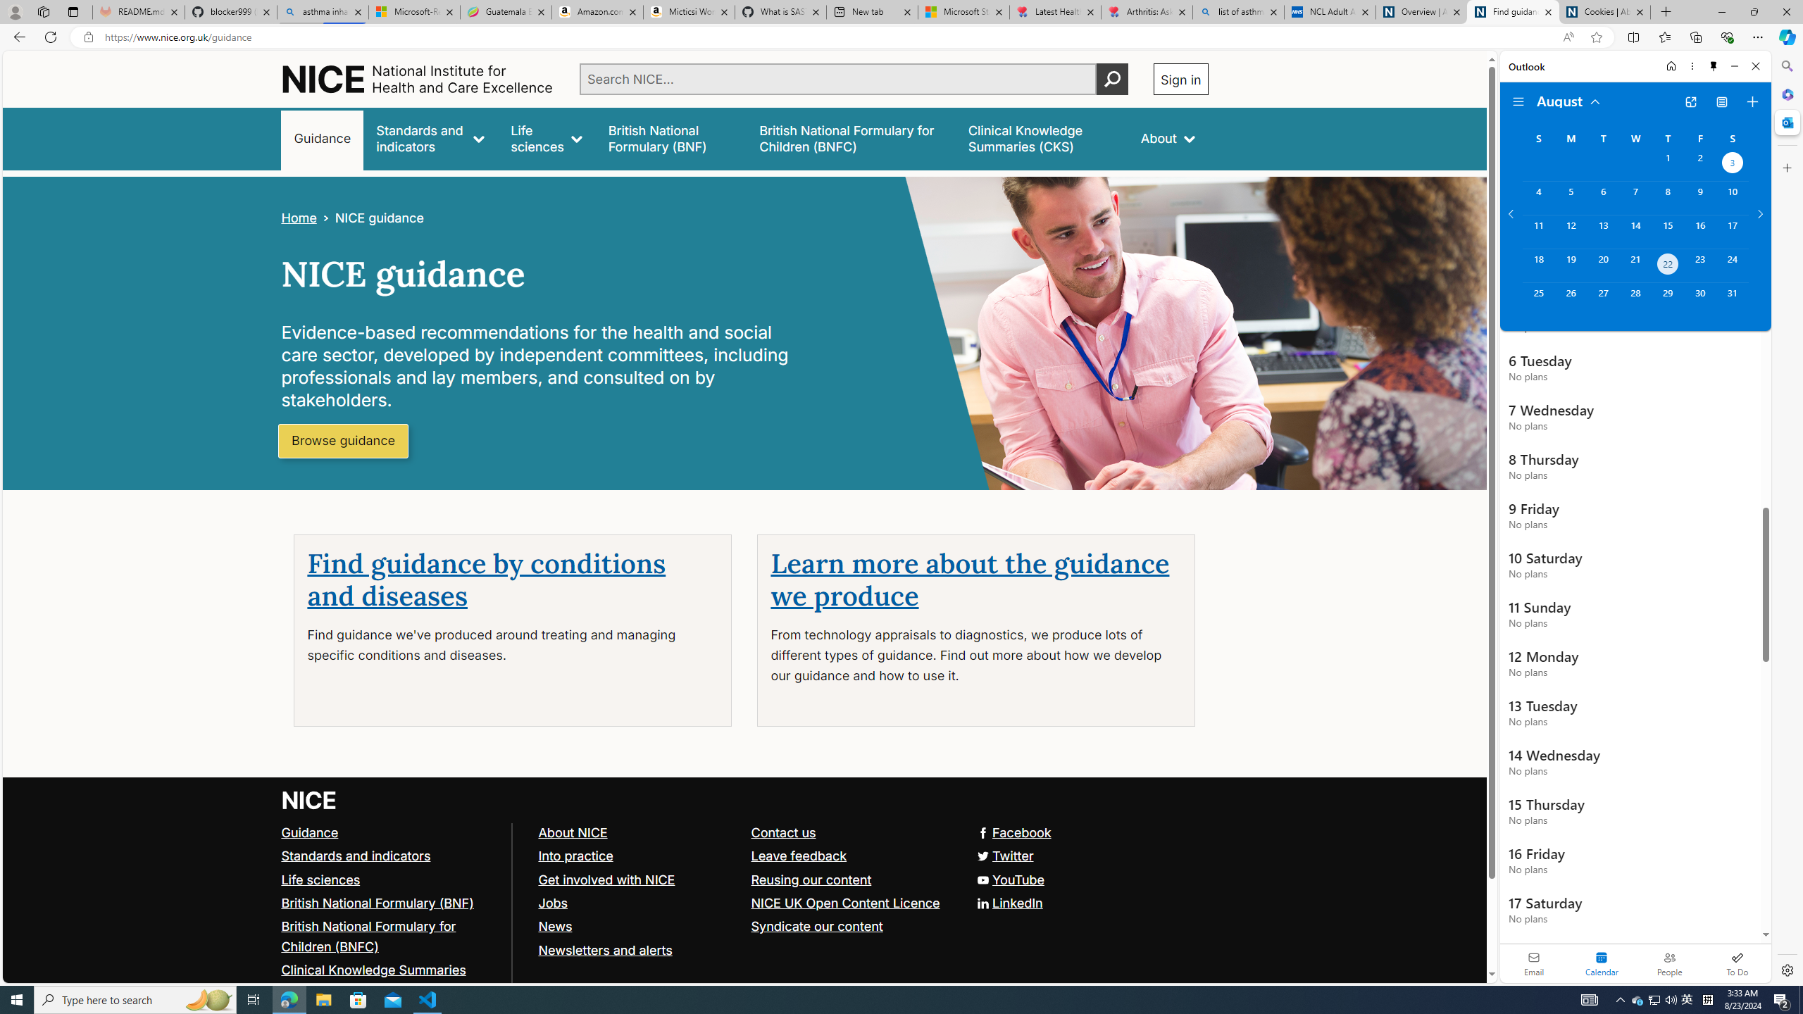 The height and width of the screenshot is (1014, 1803). What do you see at coordinates (1602, 198) in the screenshot?
I see `Tuesday, August 6, 2024. ` at bounding box center [1602, 198].